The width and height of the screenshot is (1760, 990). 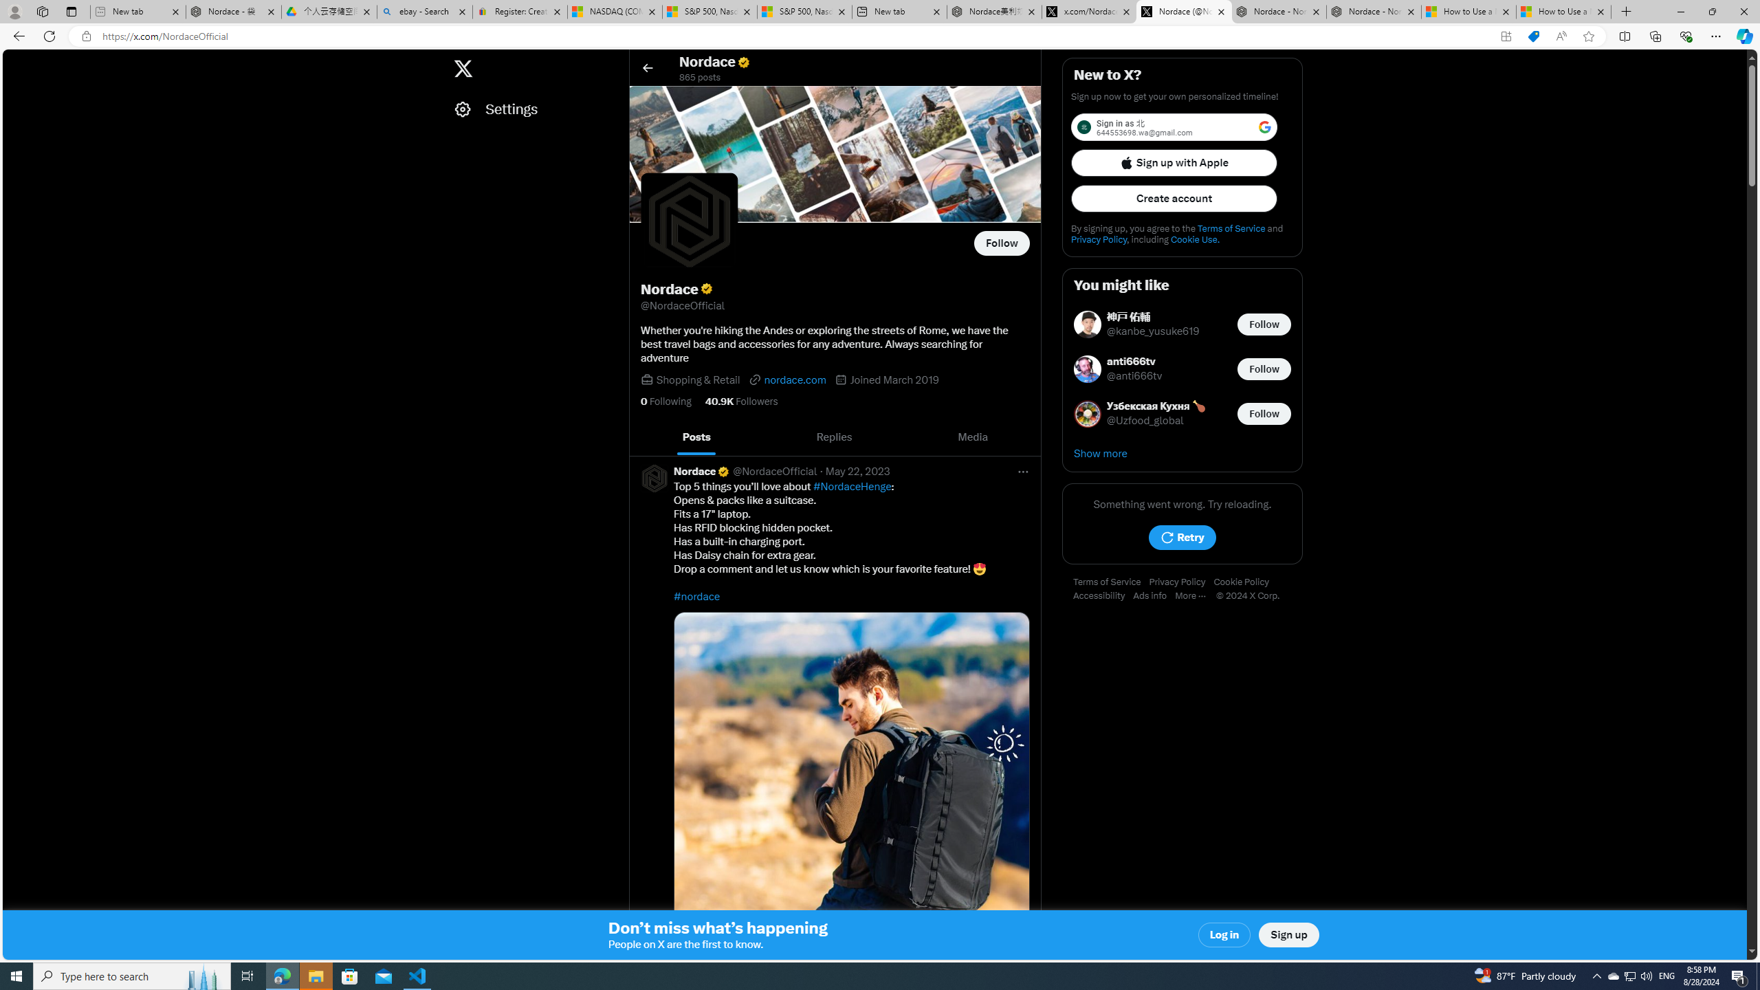 What do you see at coordinates (1182, 454) in the screenshot?
I see `Show more` at bounding box center [1182, 454].